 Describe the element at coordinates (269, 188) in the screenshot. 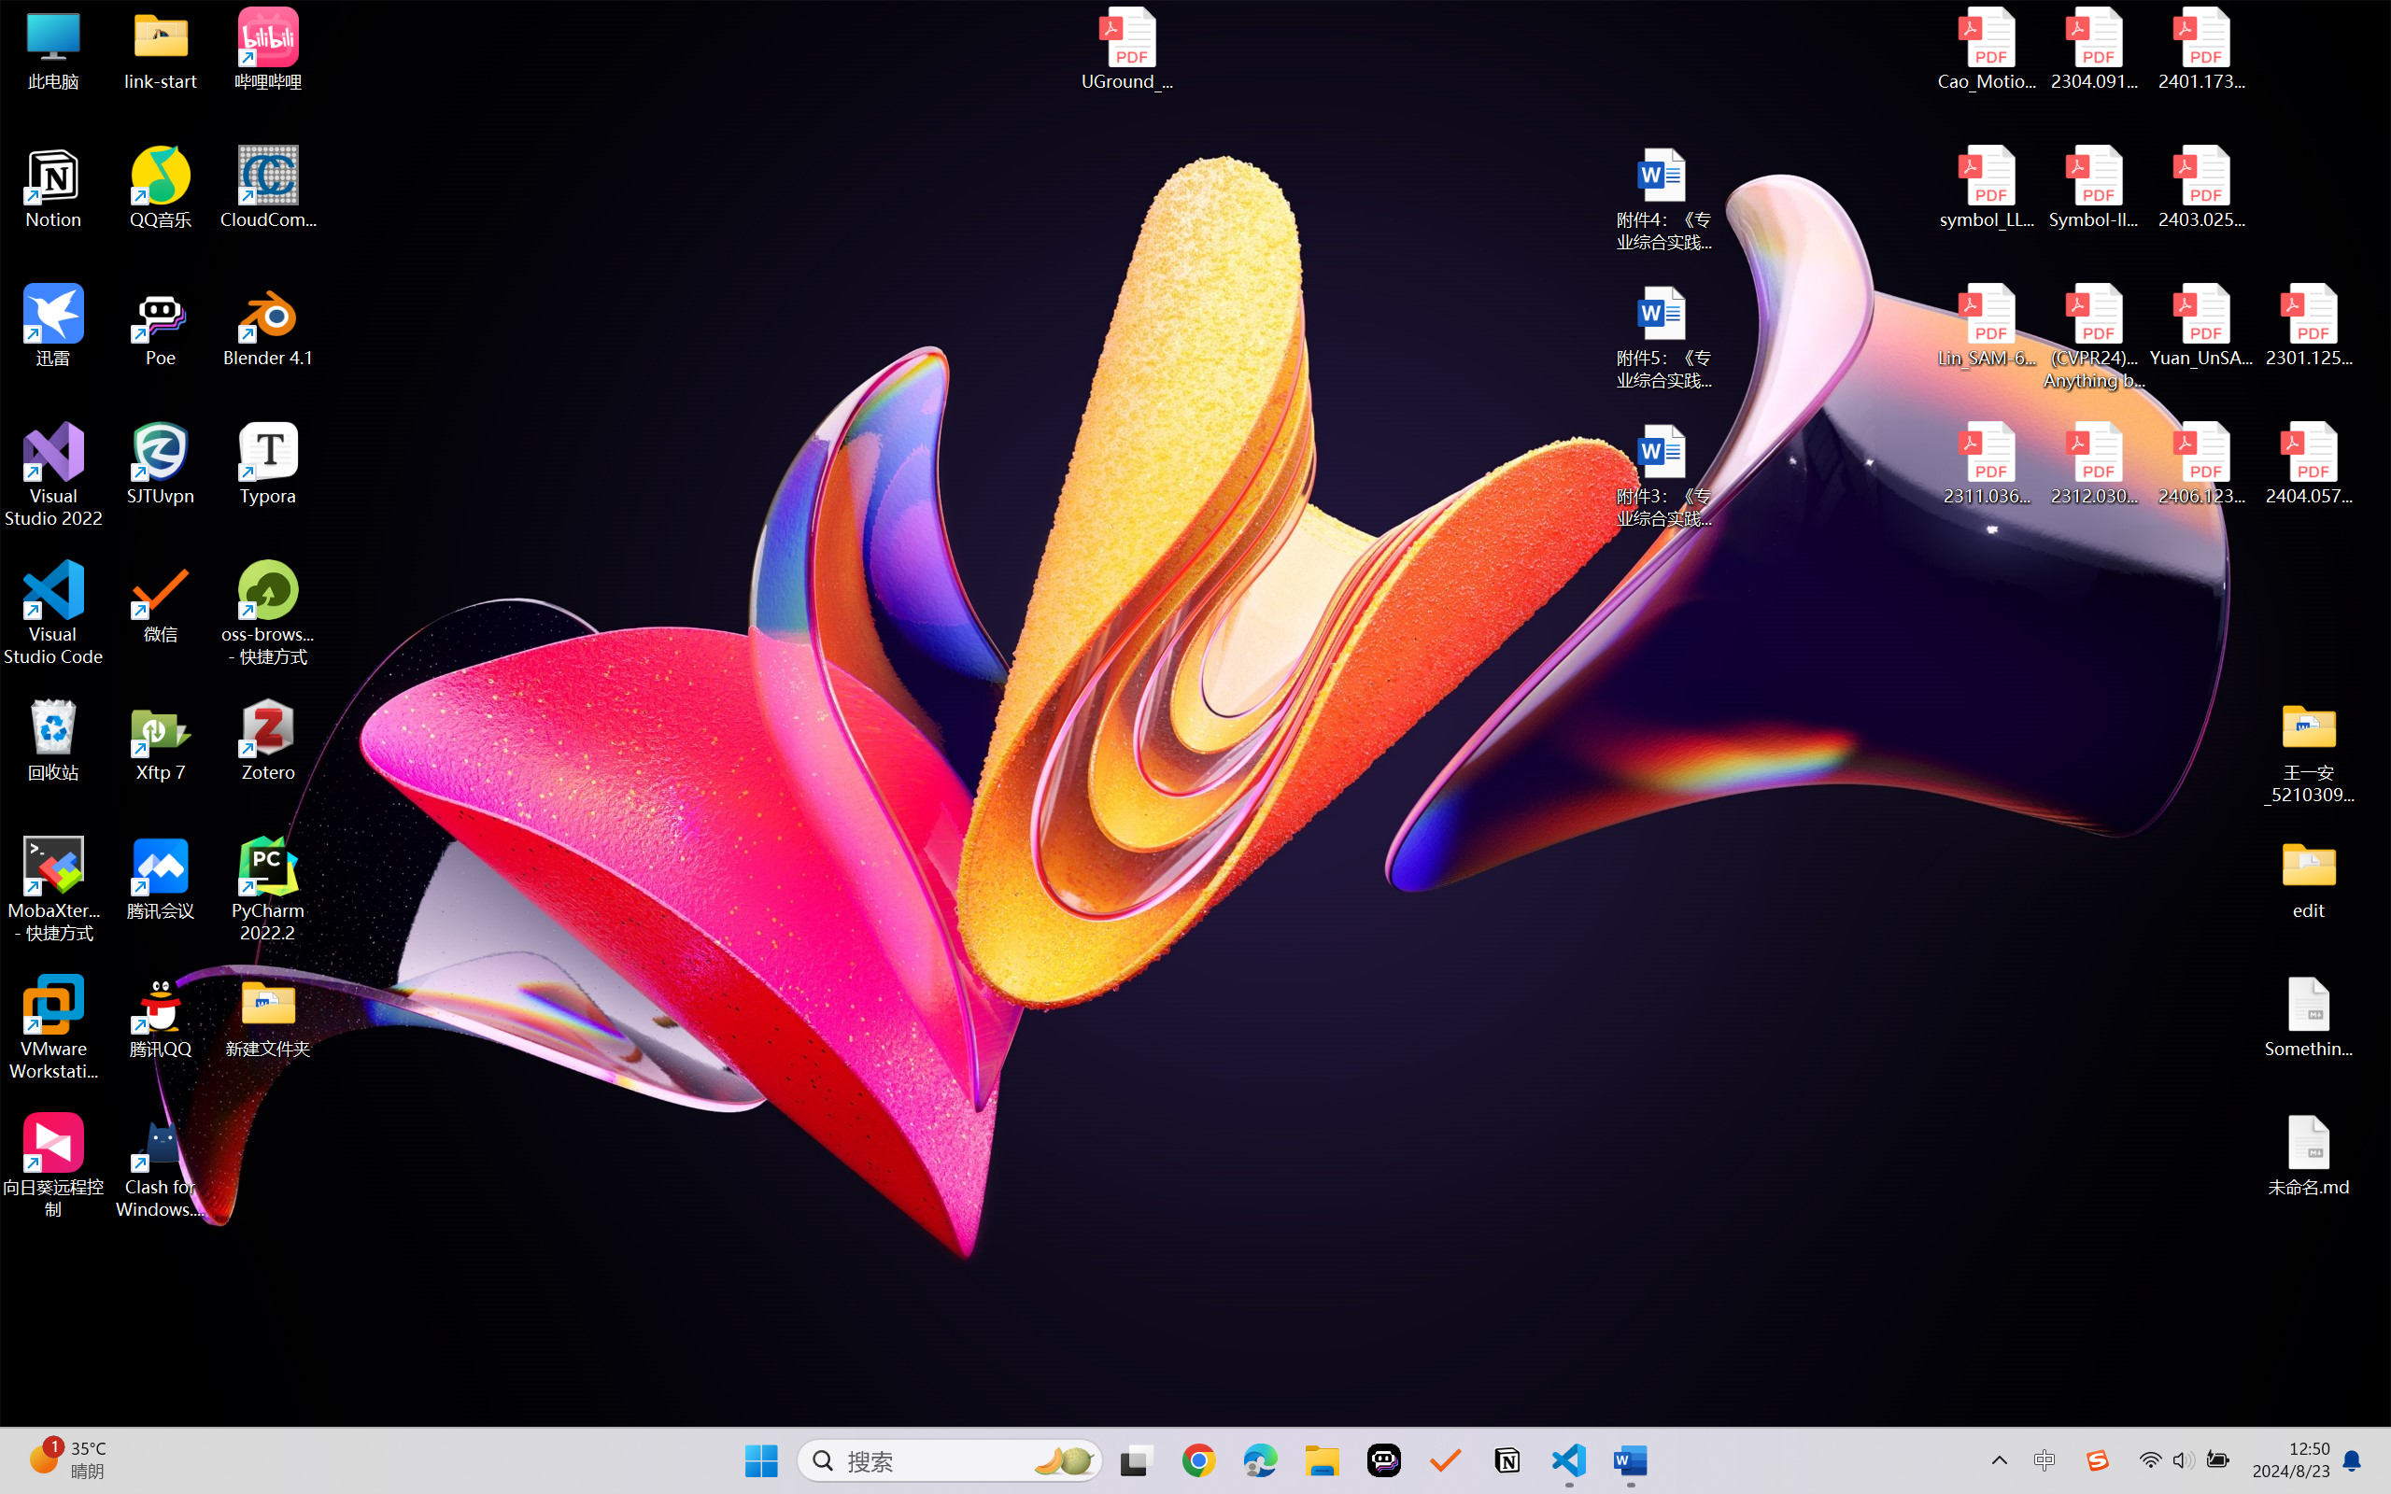

I see `CloudCompare` at that location.